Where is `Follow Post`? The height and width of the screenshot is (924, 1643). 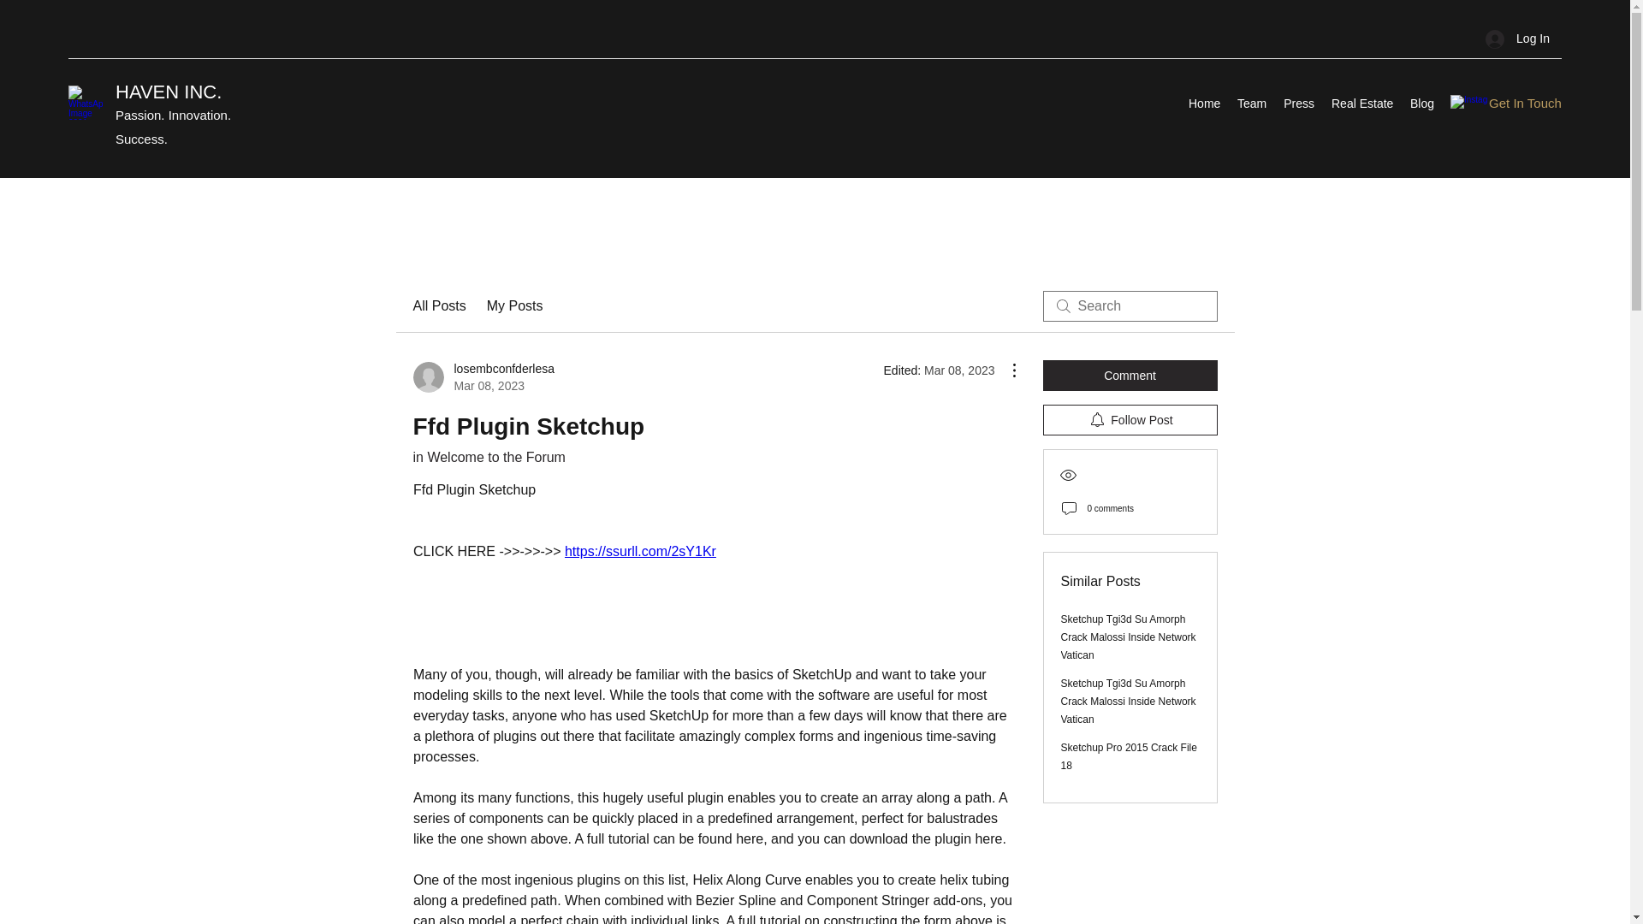
Follow Post is located at coordinates (1130, 419).